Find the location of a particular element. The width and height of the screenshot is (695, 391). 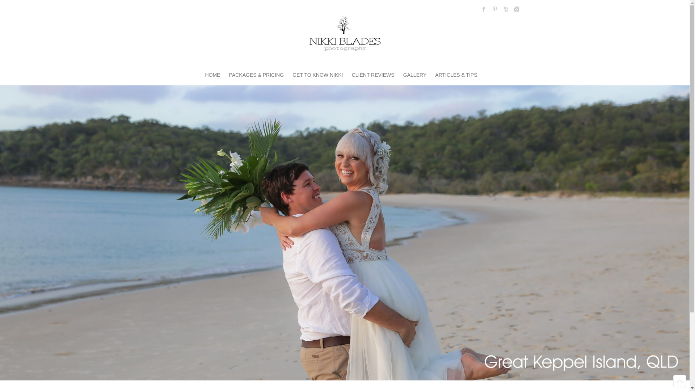

GET TO KNOW NIKKI is located at coordinates (318, 75).